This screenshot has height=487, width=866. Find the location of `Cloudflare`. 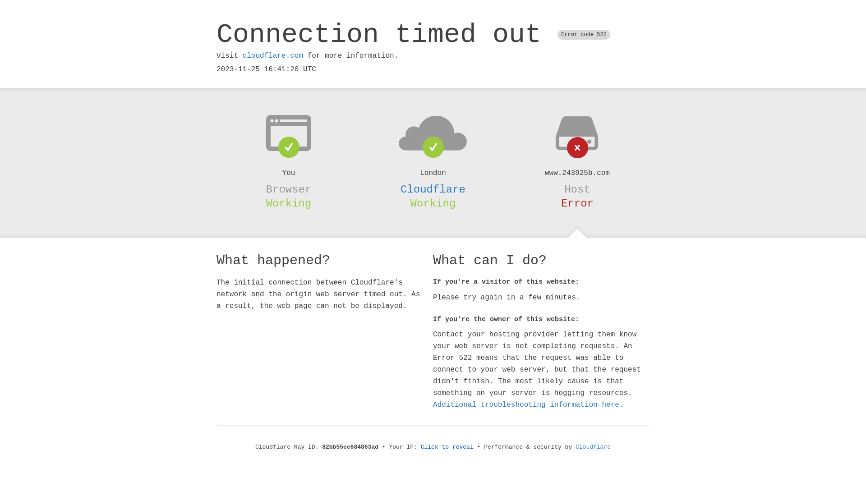

Cloudflare is located at coordinates (433, 189).